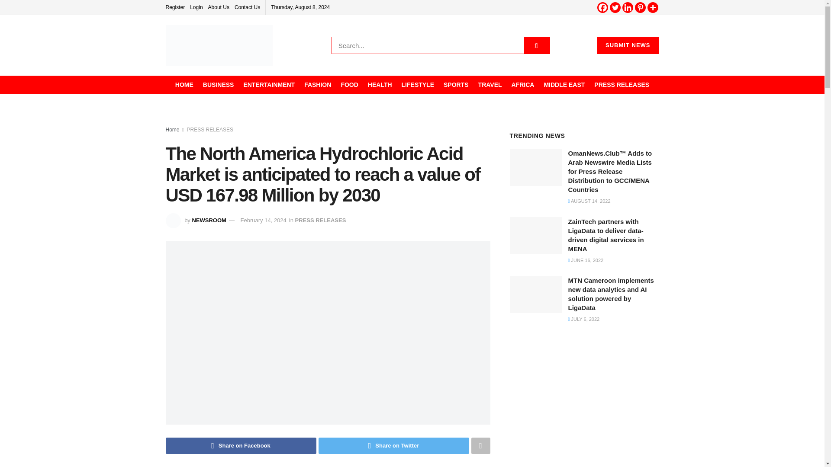  What do you see at coordinates (317, 85) in the screenshot?
I see `FASHION` at bounding box center [317, 85].